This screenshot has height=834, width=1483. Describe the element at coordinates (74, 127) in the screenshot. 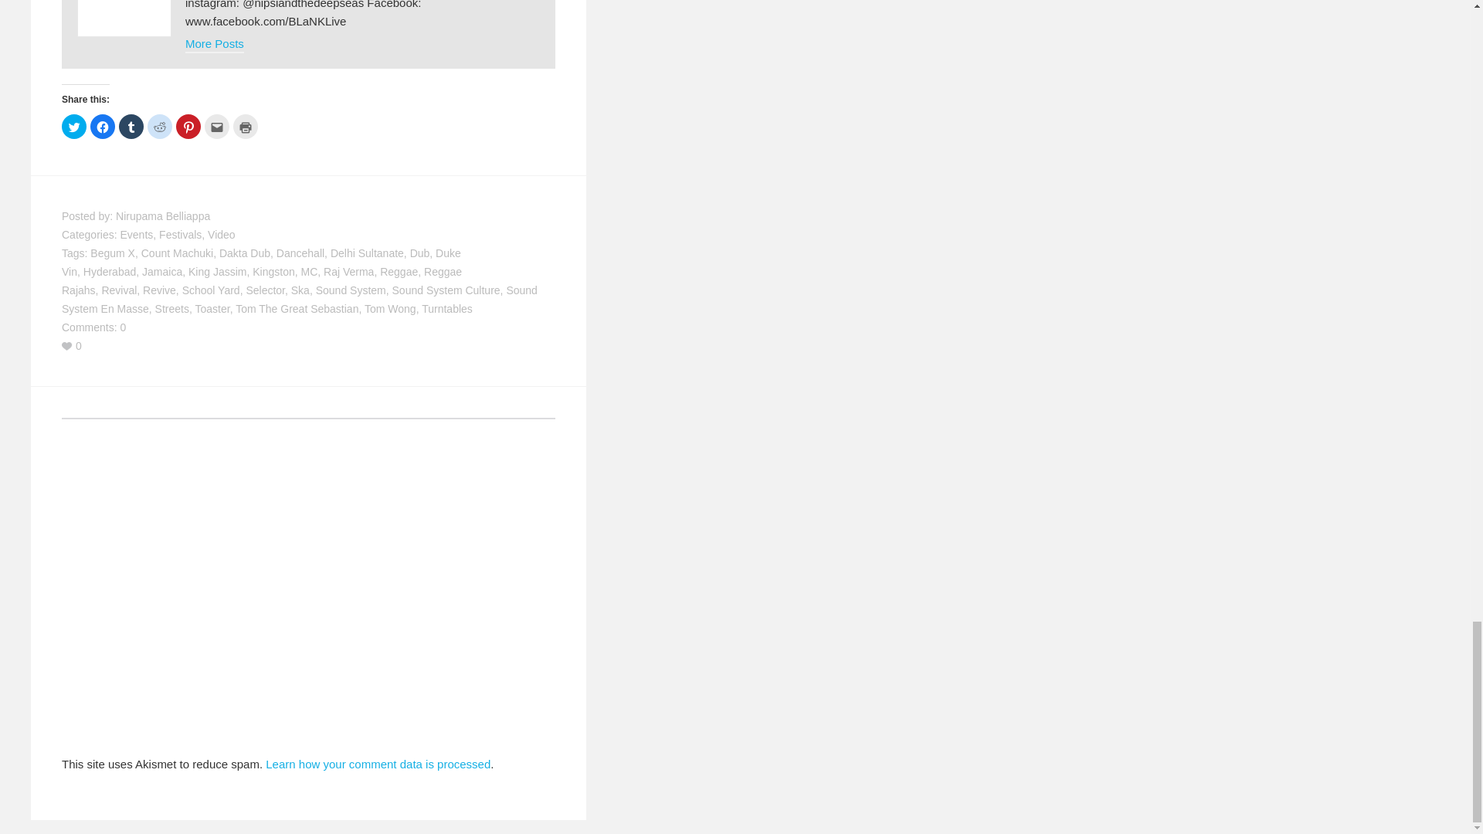

I see `Click to share on Twitter` at that location.